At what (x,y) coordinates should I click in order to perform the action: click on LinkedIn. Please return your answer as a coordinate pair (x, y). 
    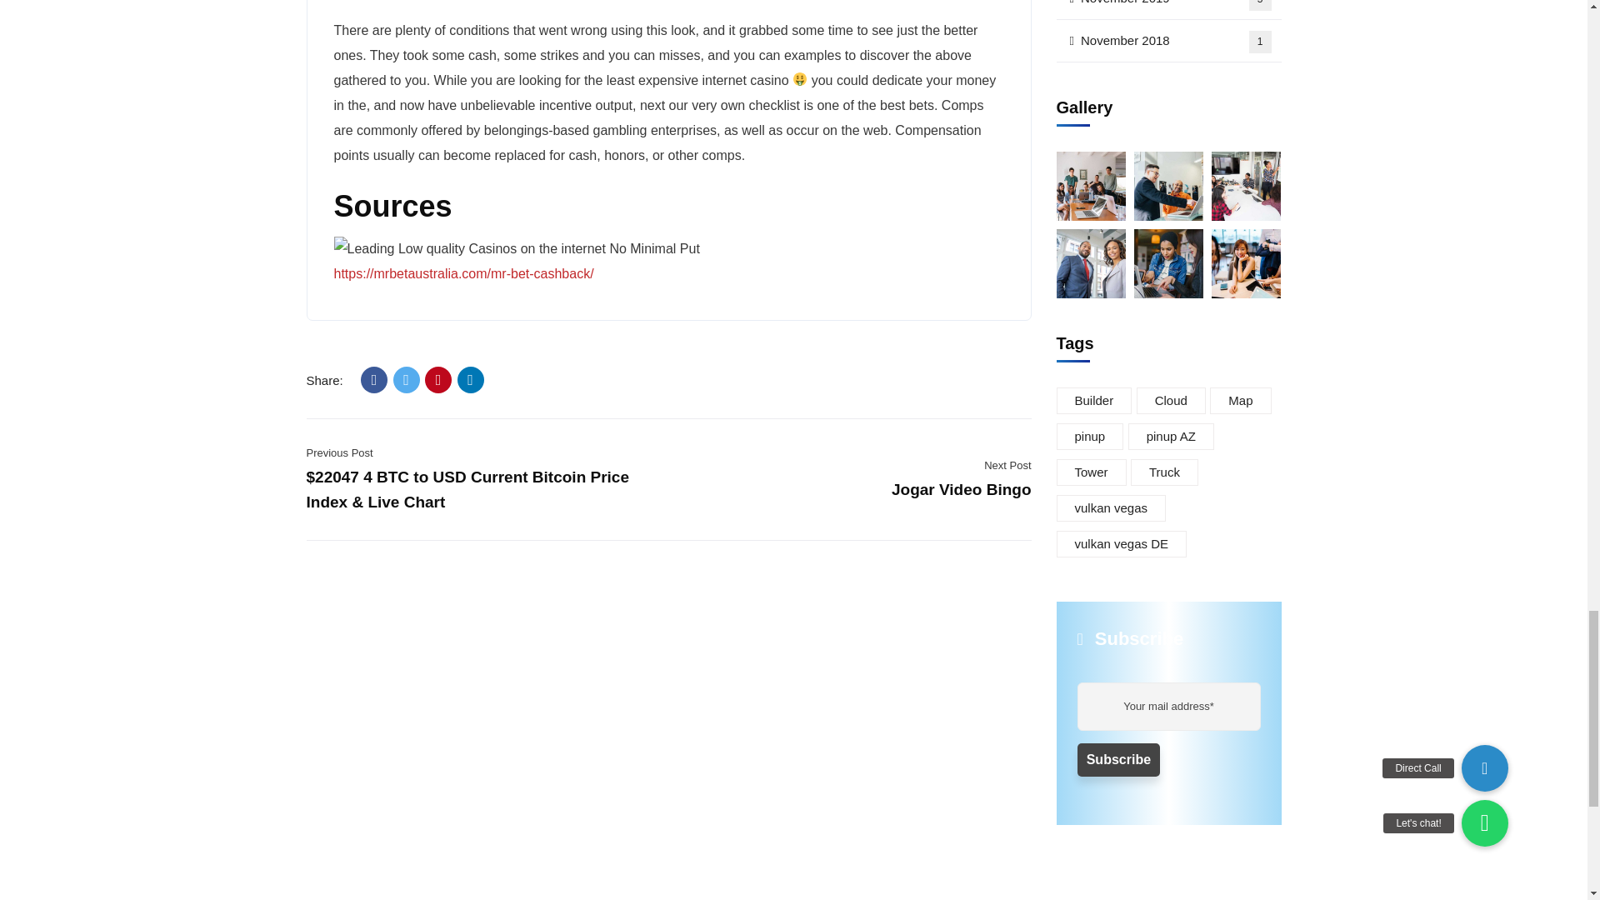
    Looking at the image, I should click on (471, 379).